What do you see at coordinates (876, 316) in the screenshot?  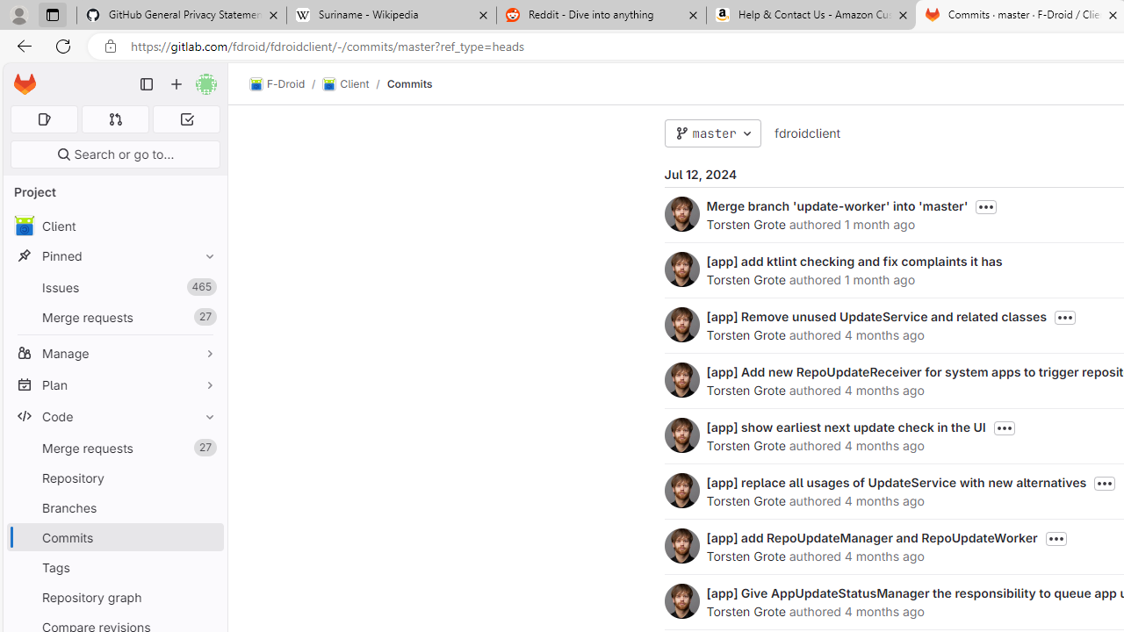 I see `[app] Remove unused UpdateService and related classes` at bounding box center [876, 316].